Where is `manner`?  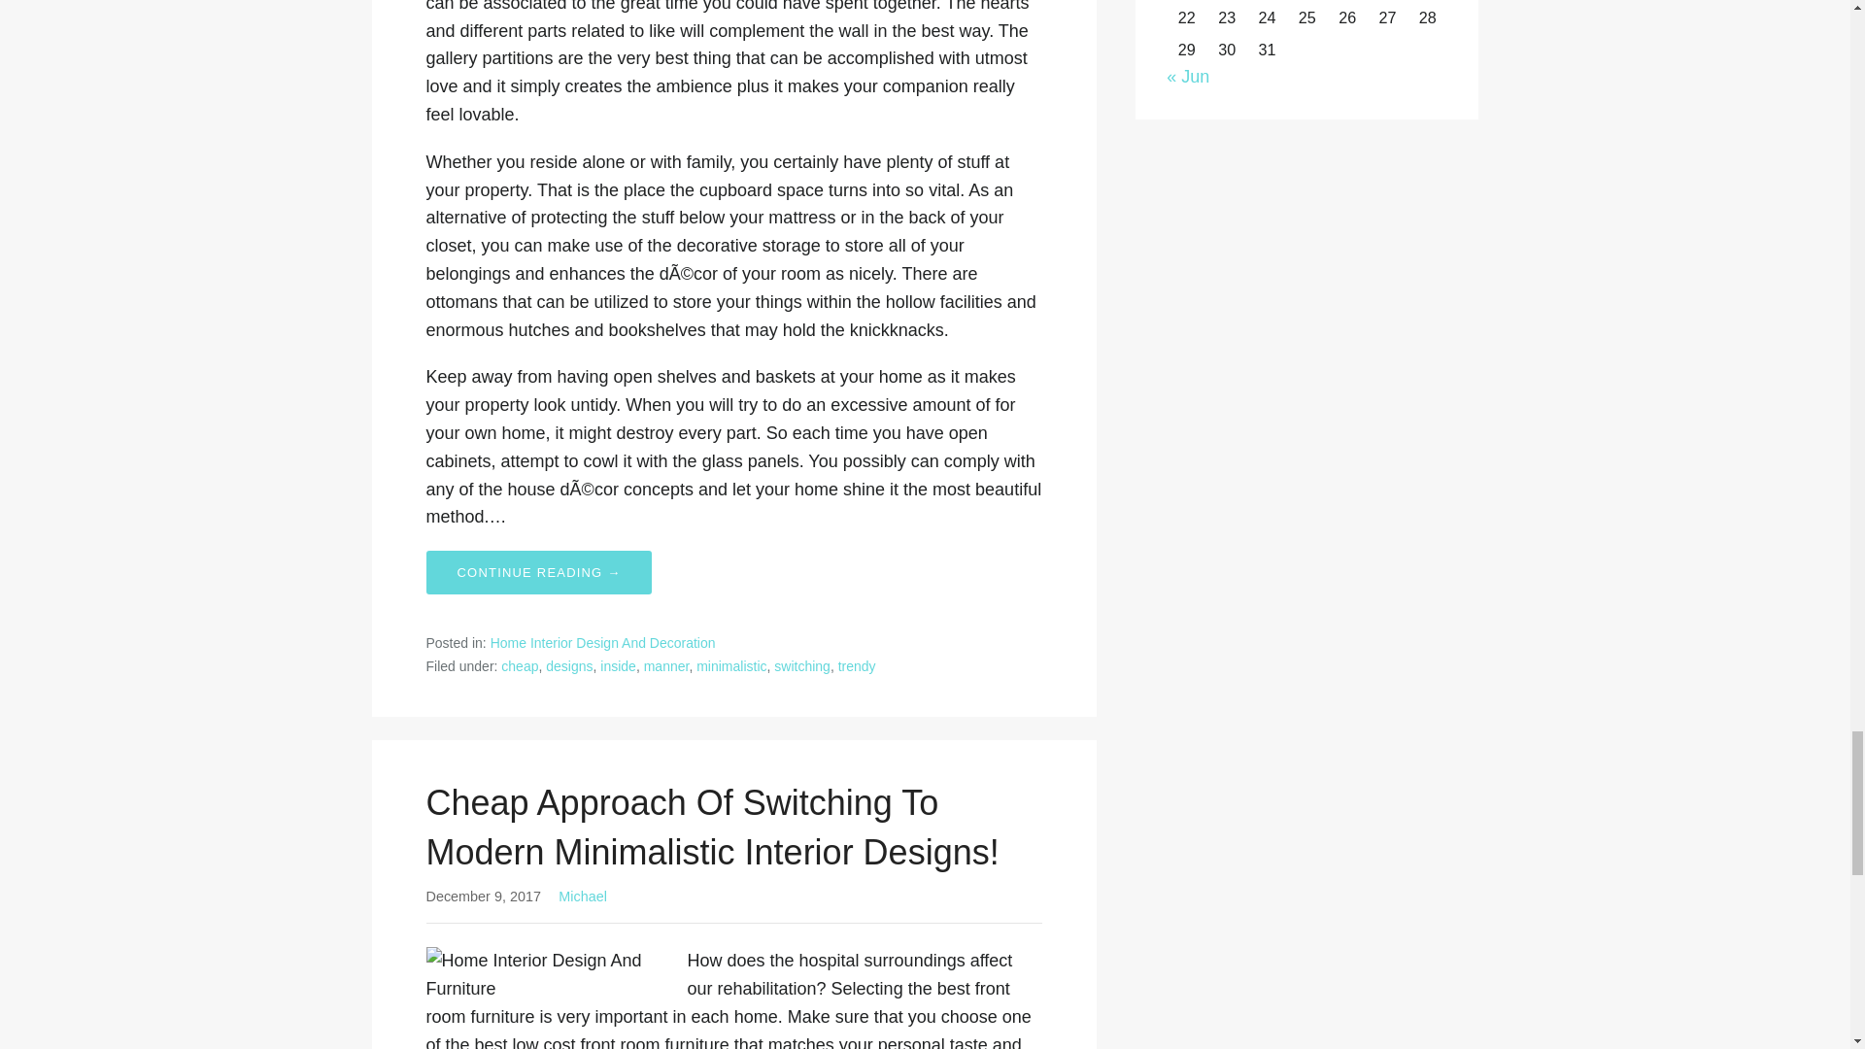
manner is located at coordinates (666, 666).